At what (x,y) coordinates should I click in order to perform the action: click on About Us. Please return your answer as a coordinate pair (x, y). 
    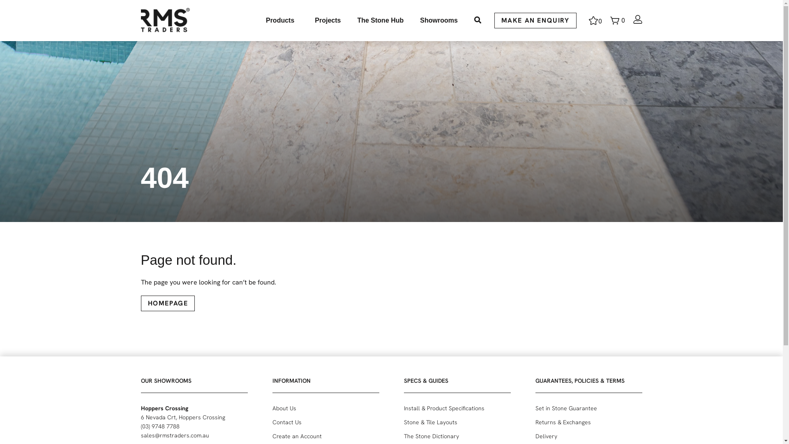
    Looking at the image, I should click on (325, 408).